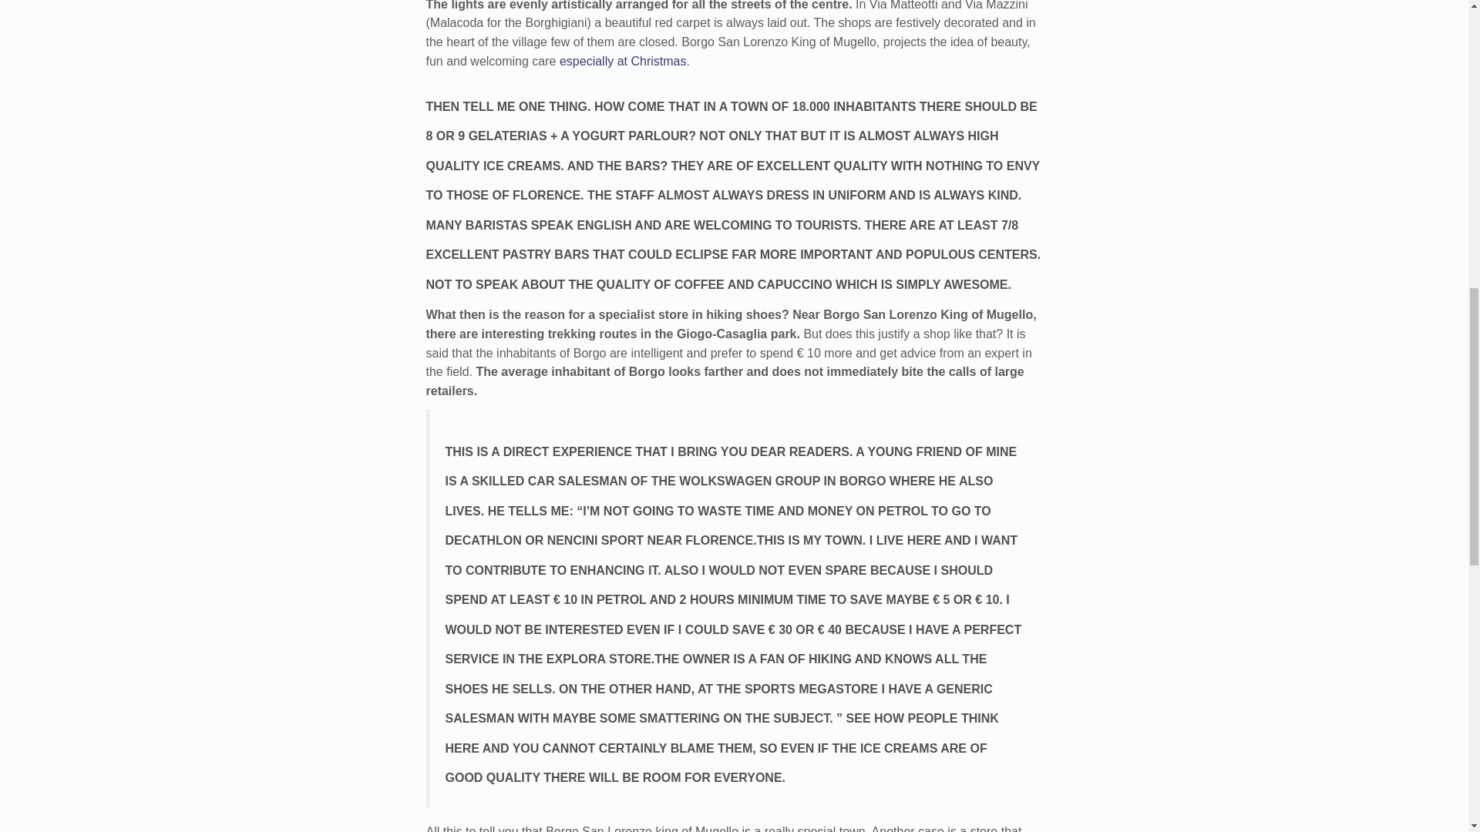  What do you see at coordinates (623, 61) in the screenshot?
I see `especially at Christmas` at bounding box center [623, 61].